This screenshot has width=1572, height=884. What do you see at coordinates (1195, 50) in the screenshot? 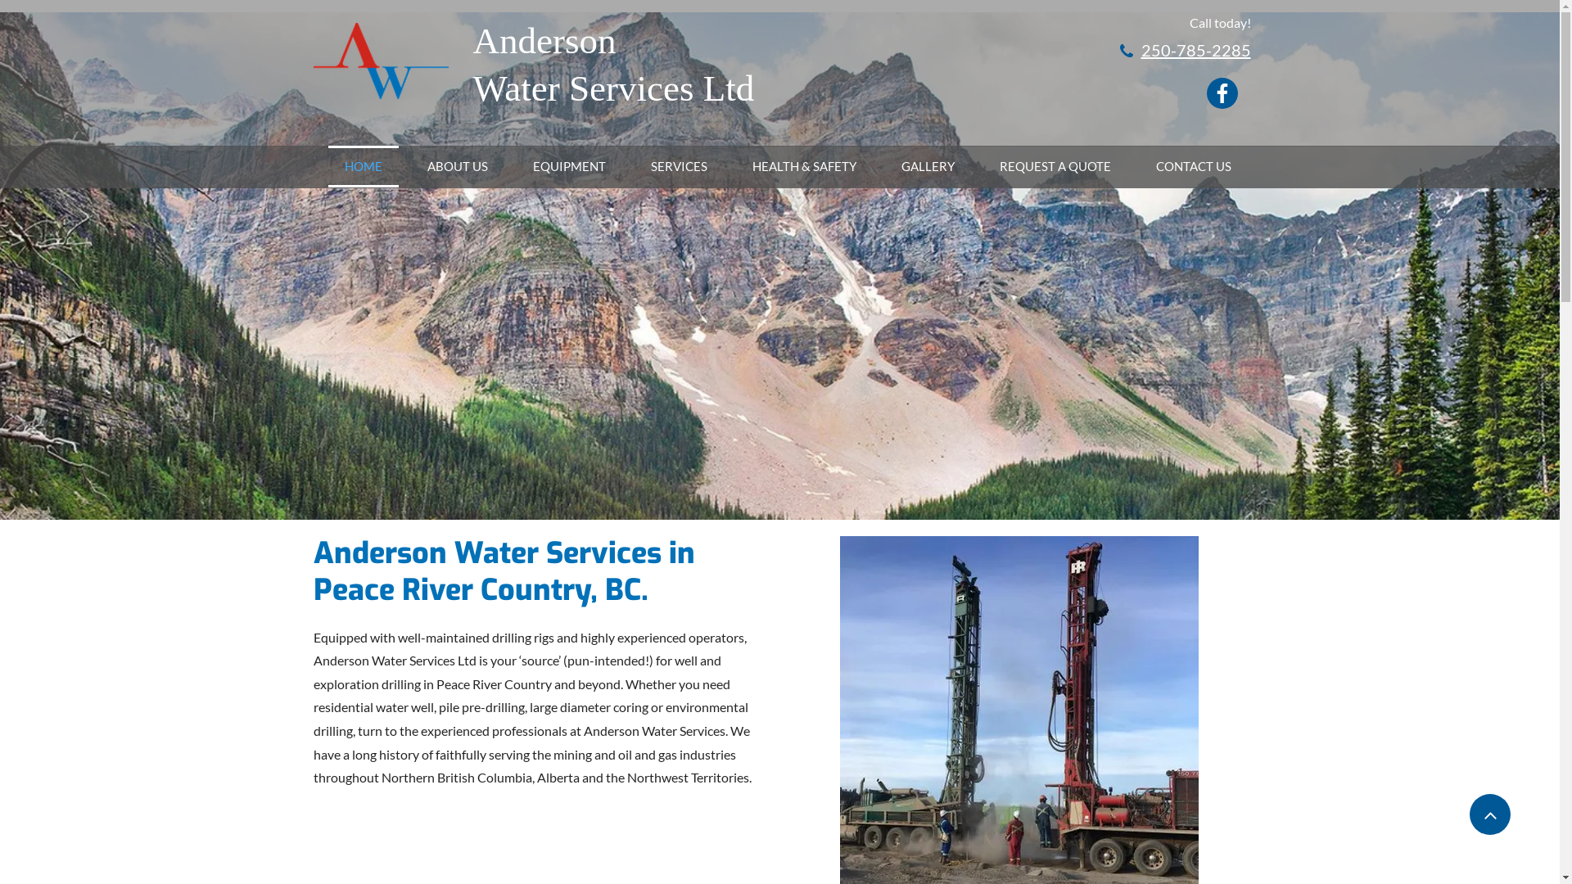
I see `250-785-2285` at bounding box center [1195, 50].